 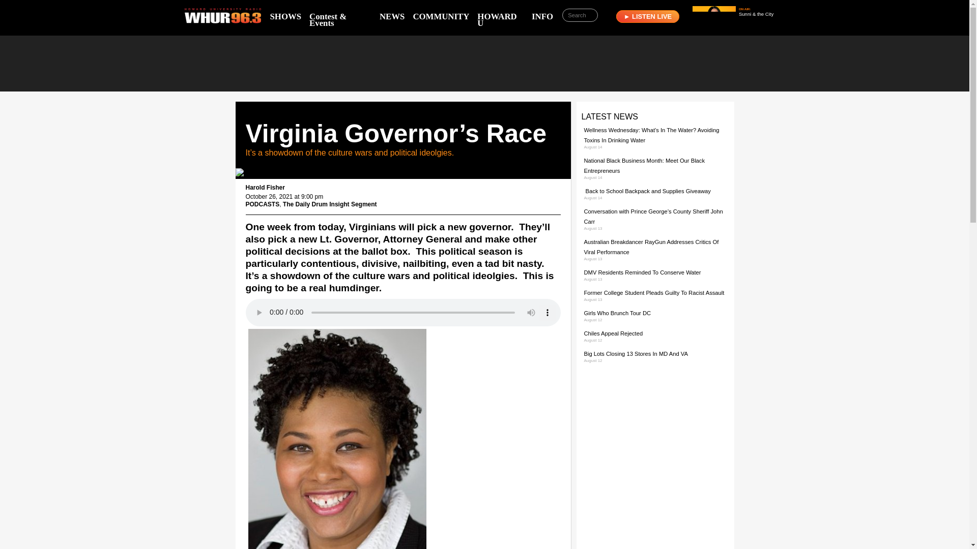 I want to click on Posts by Harold Fisher, so click(x=265, y=187).